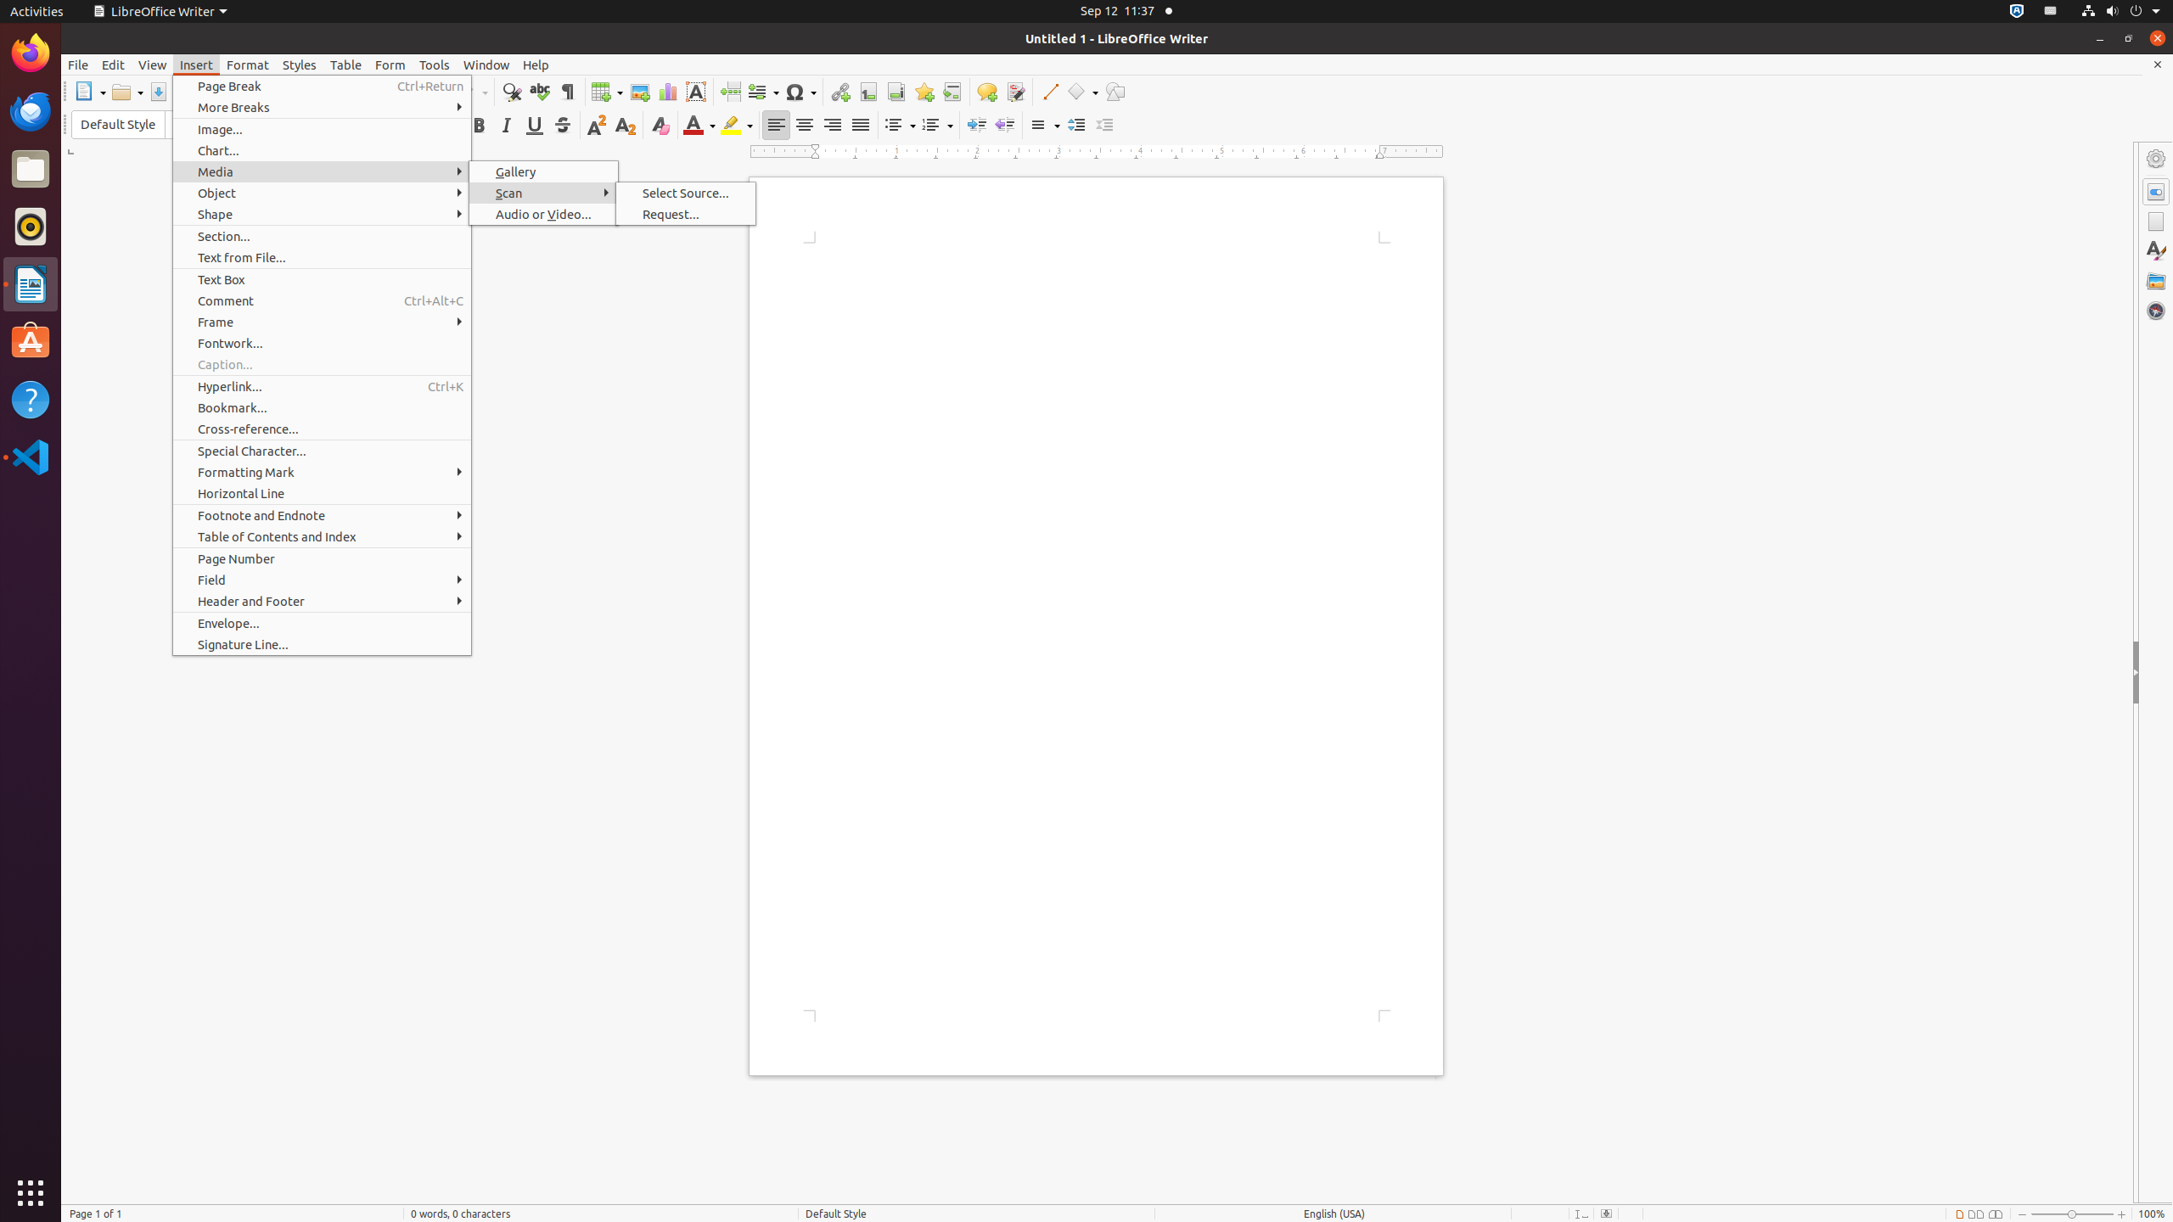  I want to click on Italic, so click(506, 126).